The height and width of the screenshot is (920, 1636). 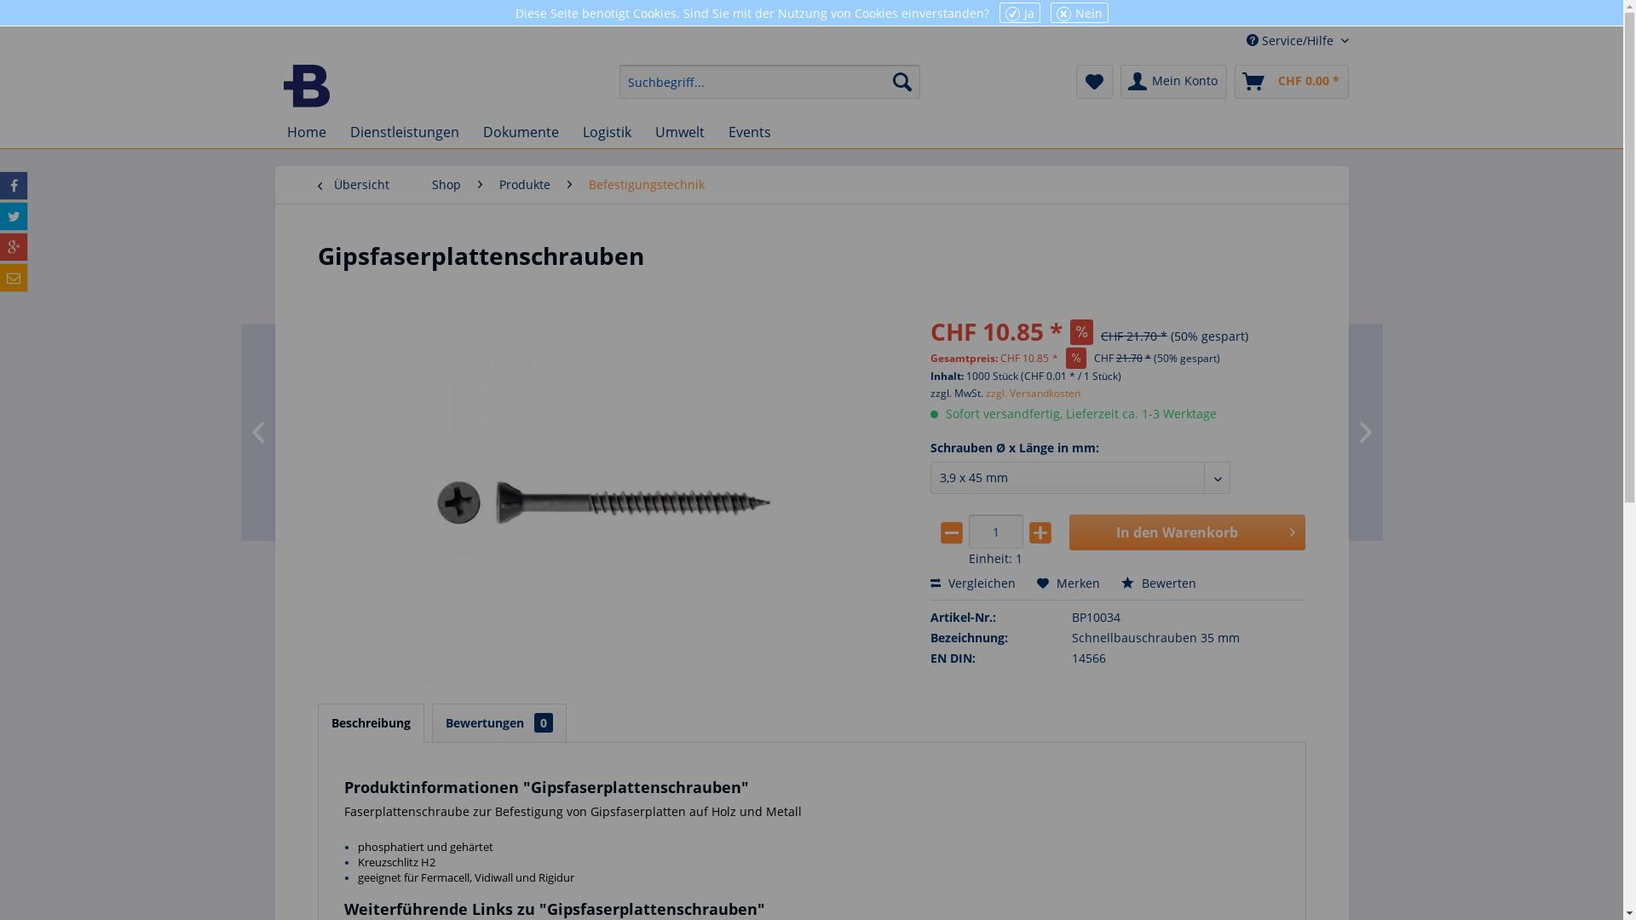 I want to click on Mein Konto, so click(x=1172, y=82).